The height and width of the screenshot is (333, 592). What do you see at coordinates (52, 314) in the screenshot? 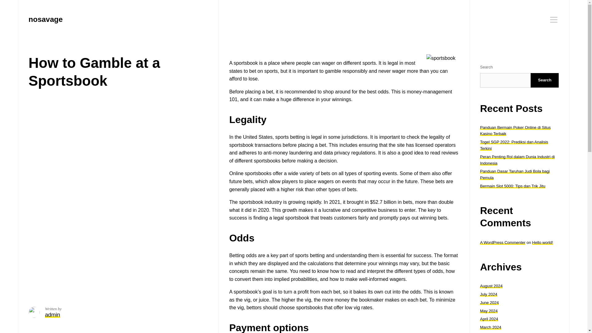
I see `admin` at bounding box center [52, 314].